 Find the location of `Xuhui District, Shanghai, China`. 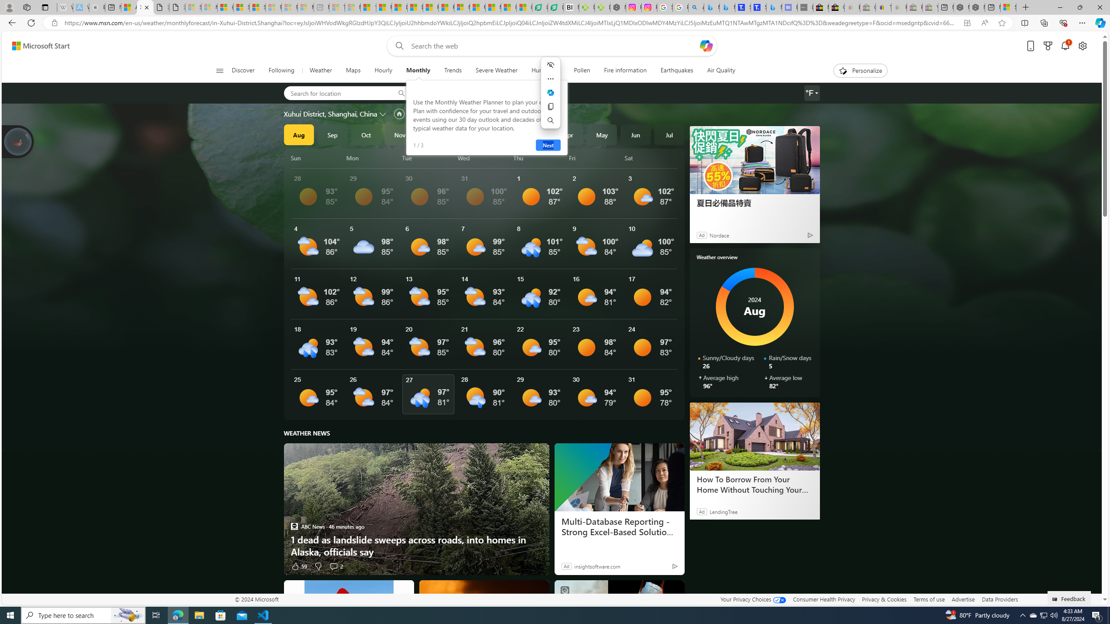

Xuhui District, Shanghai, China is located at coordinates (330, 114).